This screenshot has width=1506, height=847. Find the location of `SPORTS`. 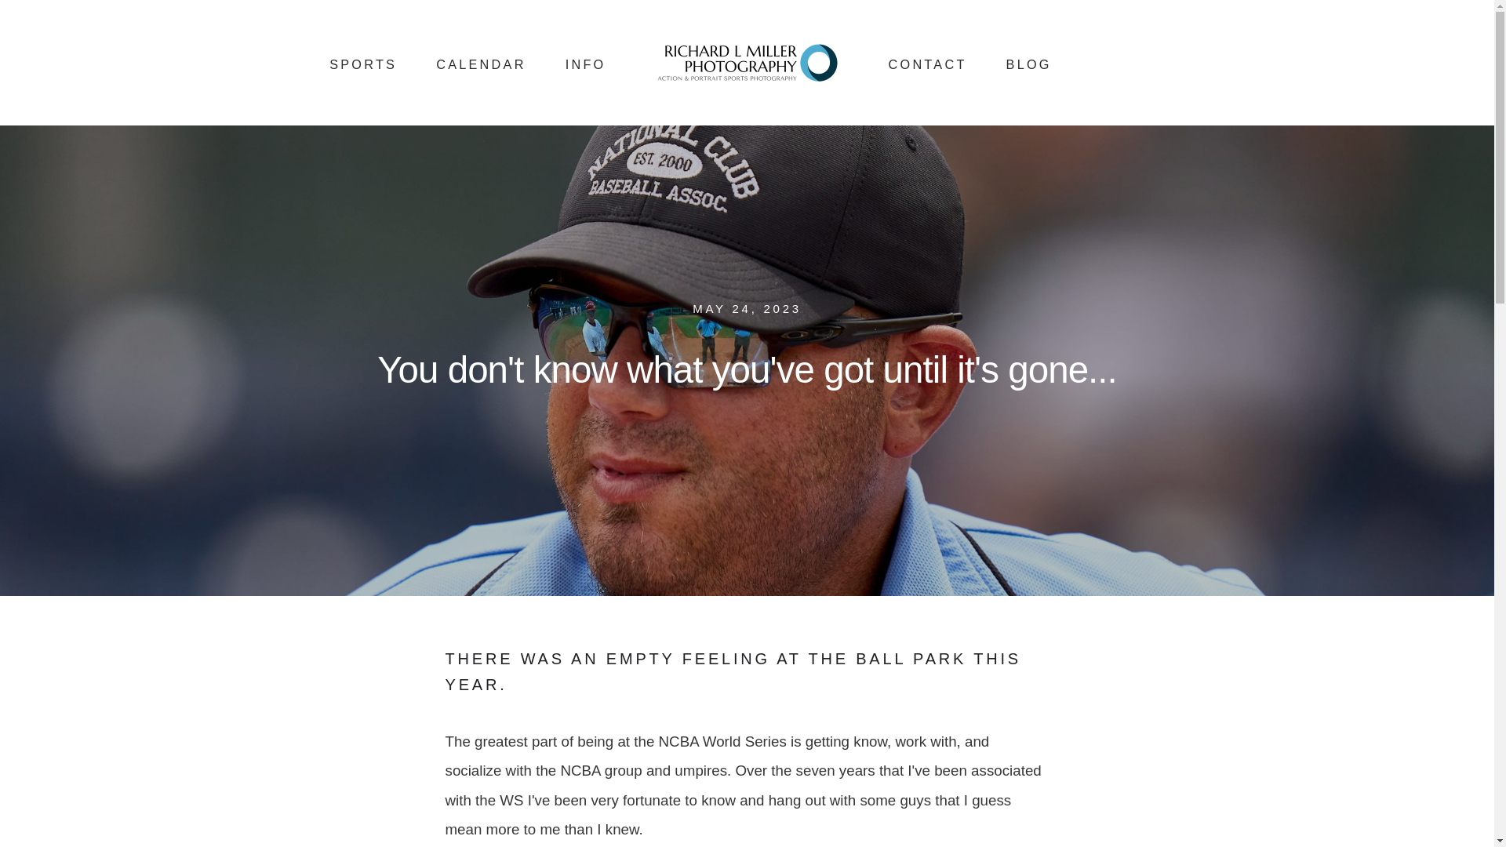

SPORTS is located at coordinates (363, 64).